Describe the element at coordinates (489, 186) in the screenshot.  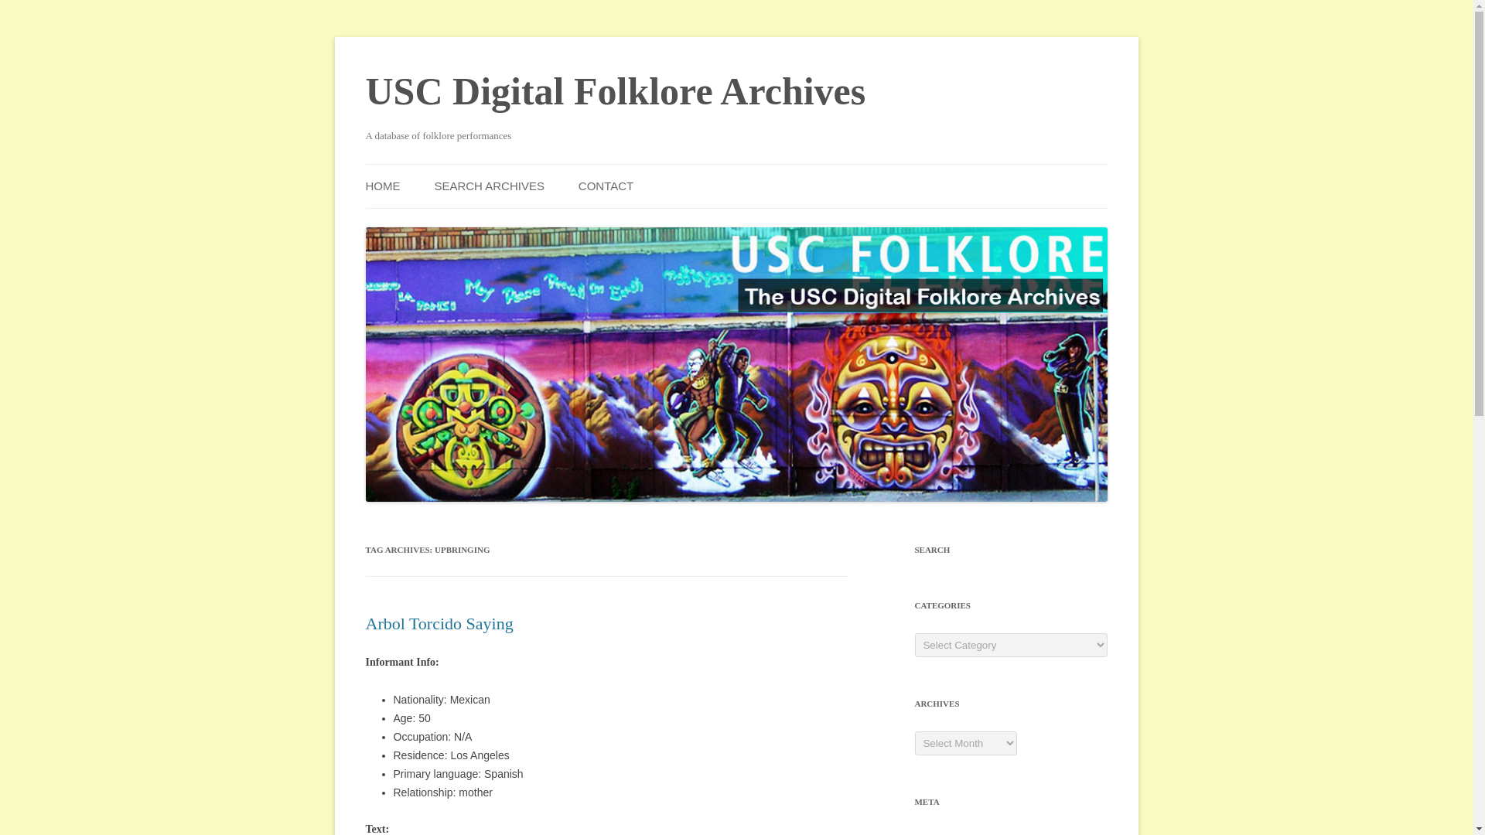
I see `SEARCH ARCHIVES` at that location.